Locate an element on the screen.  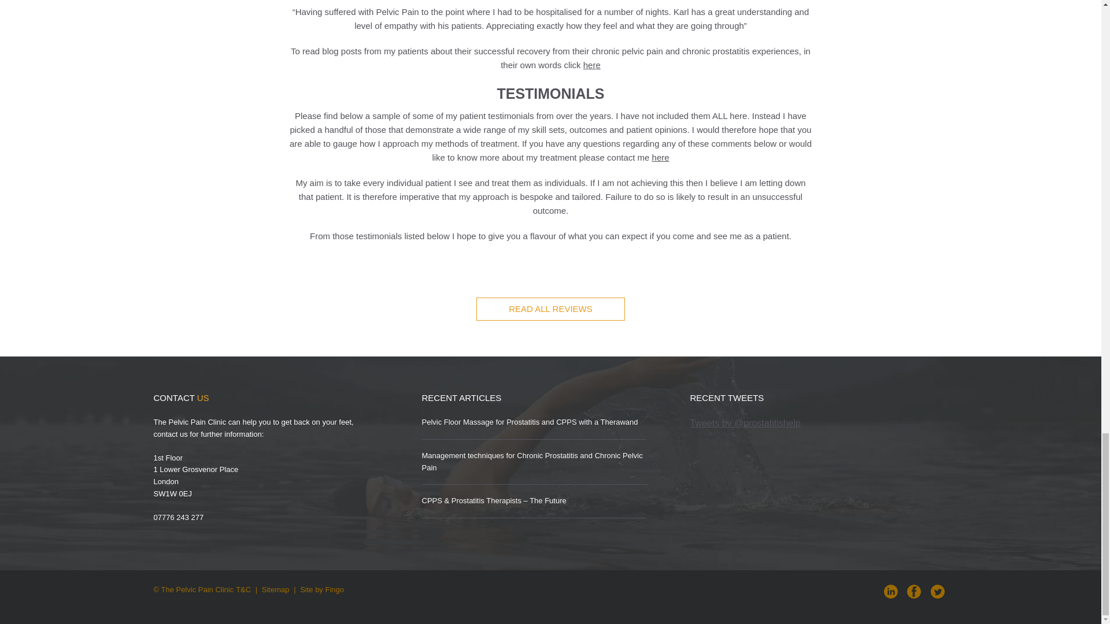
READ ALL REVIEWS is located at coordinates (550, 310).